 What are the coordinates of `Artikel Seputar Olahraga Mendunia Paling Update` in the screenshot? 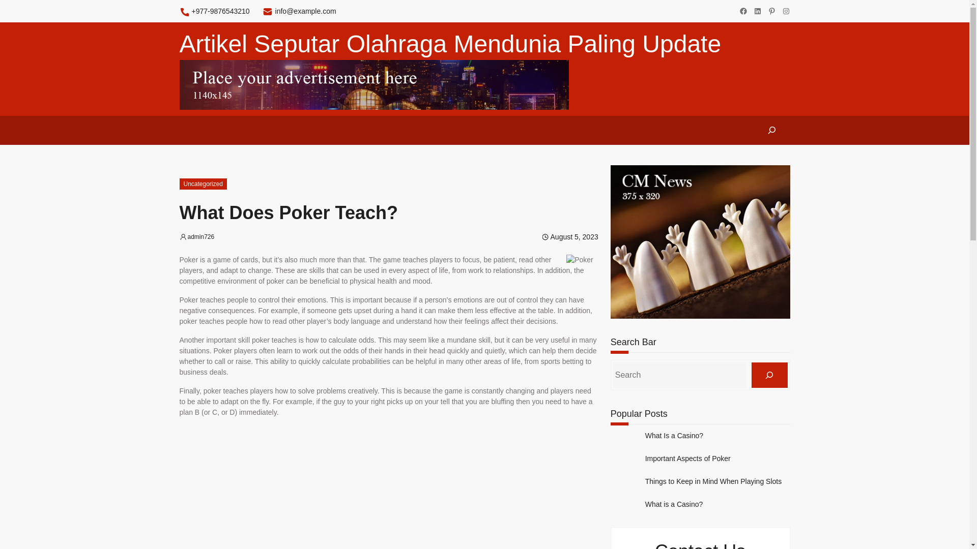 It's located at (450, 44).